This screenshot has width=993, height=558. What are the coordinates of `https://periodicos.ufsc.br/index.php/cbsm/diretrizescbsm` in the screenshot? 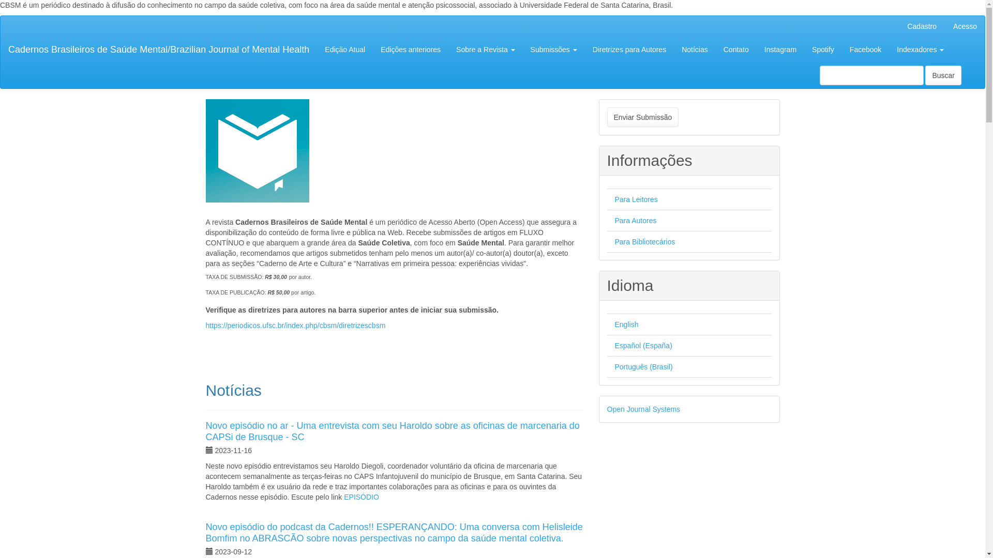 It's located at (296, 326).